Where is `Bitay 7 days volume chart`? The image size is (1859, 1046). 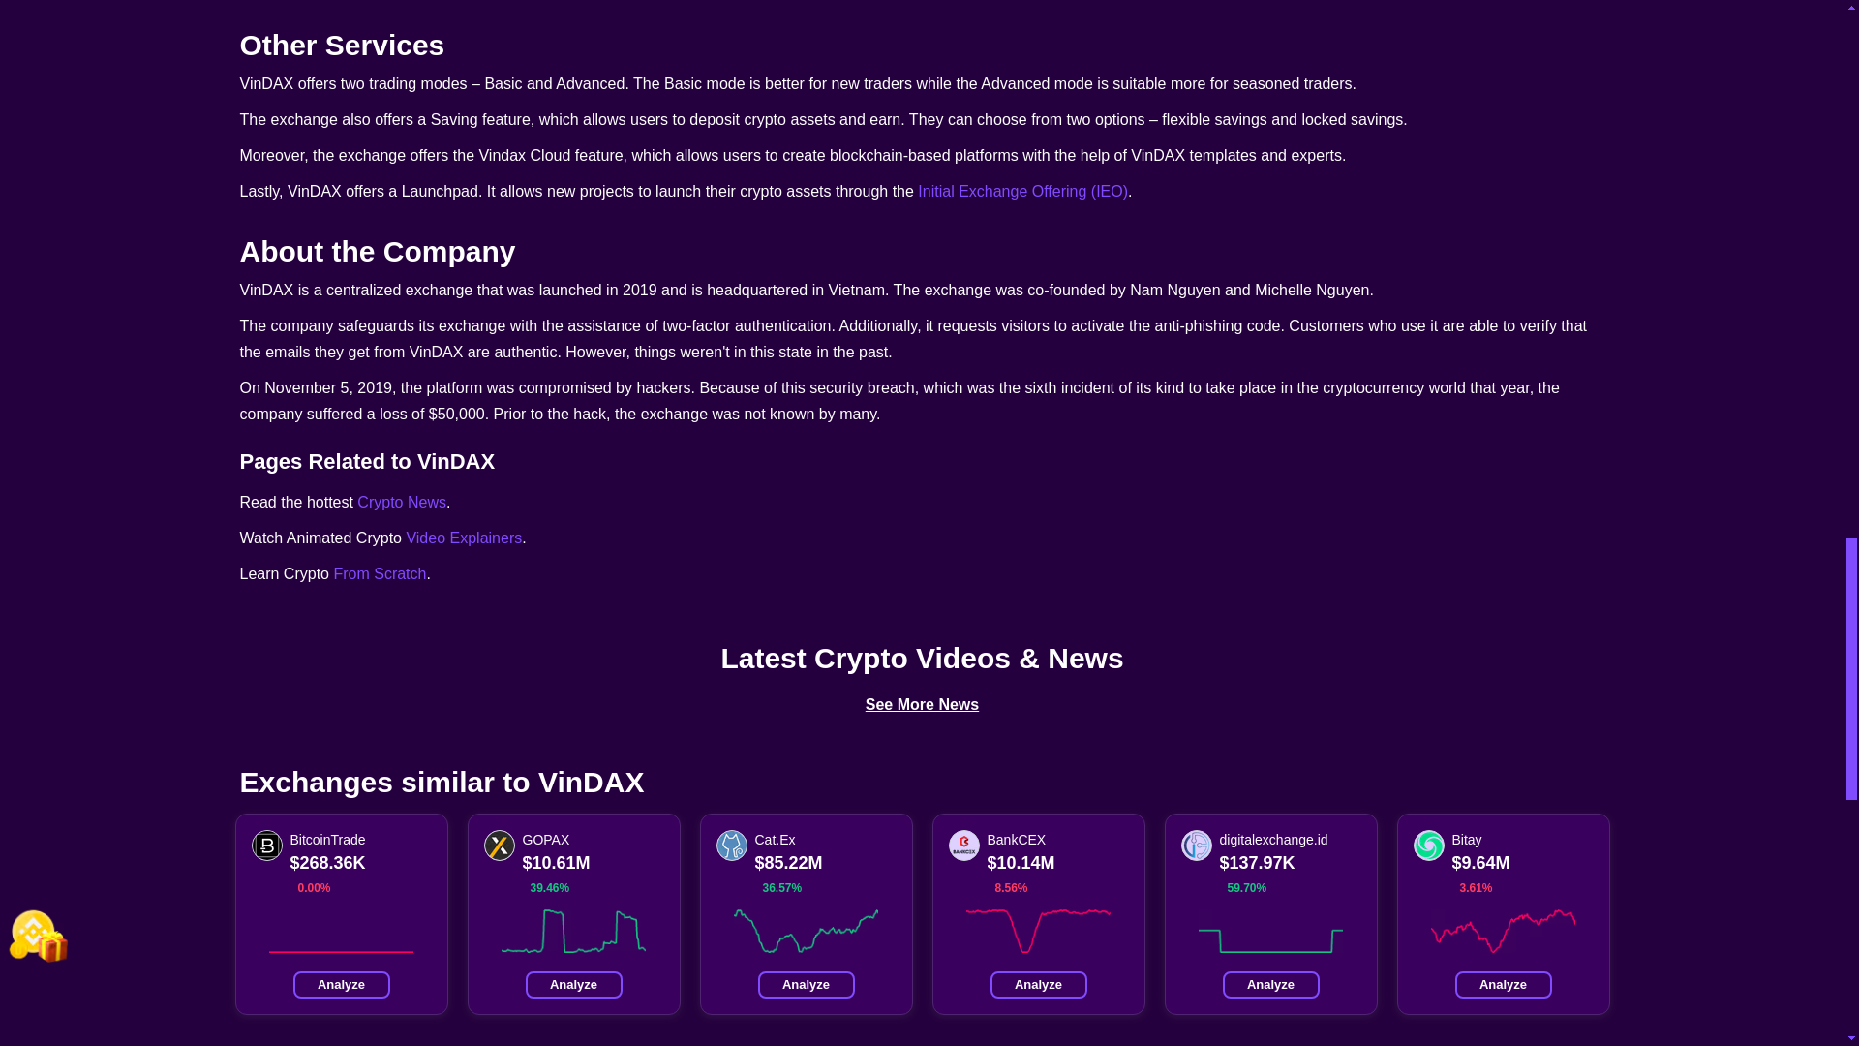 Bitay 7 days volume chart is located at coordinates (1503, 930).